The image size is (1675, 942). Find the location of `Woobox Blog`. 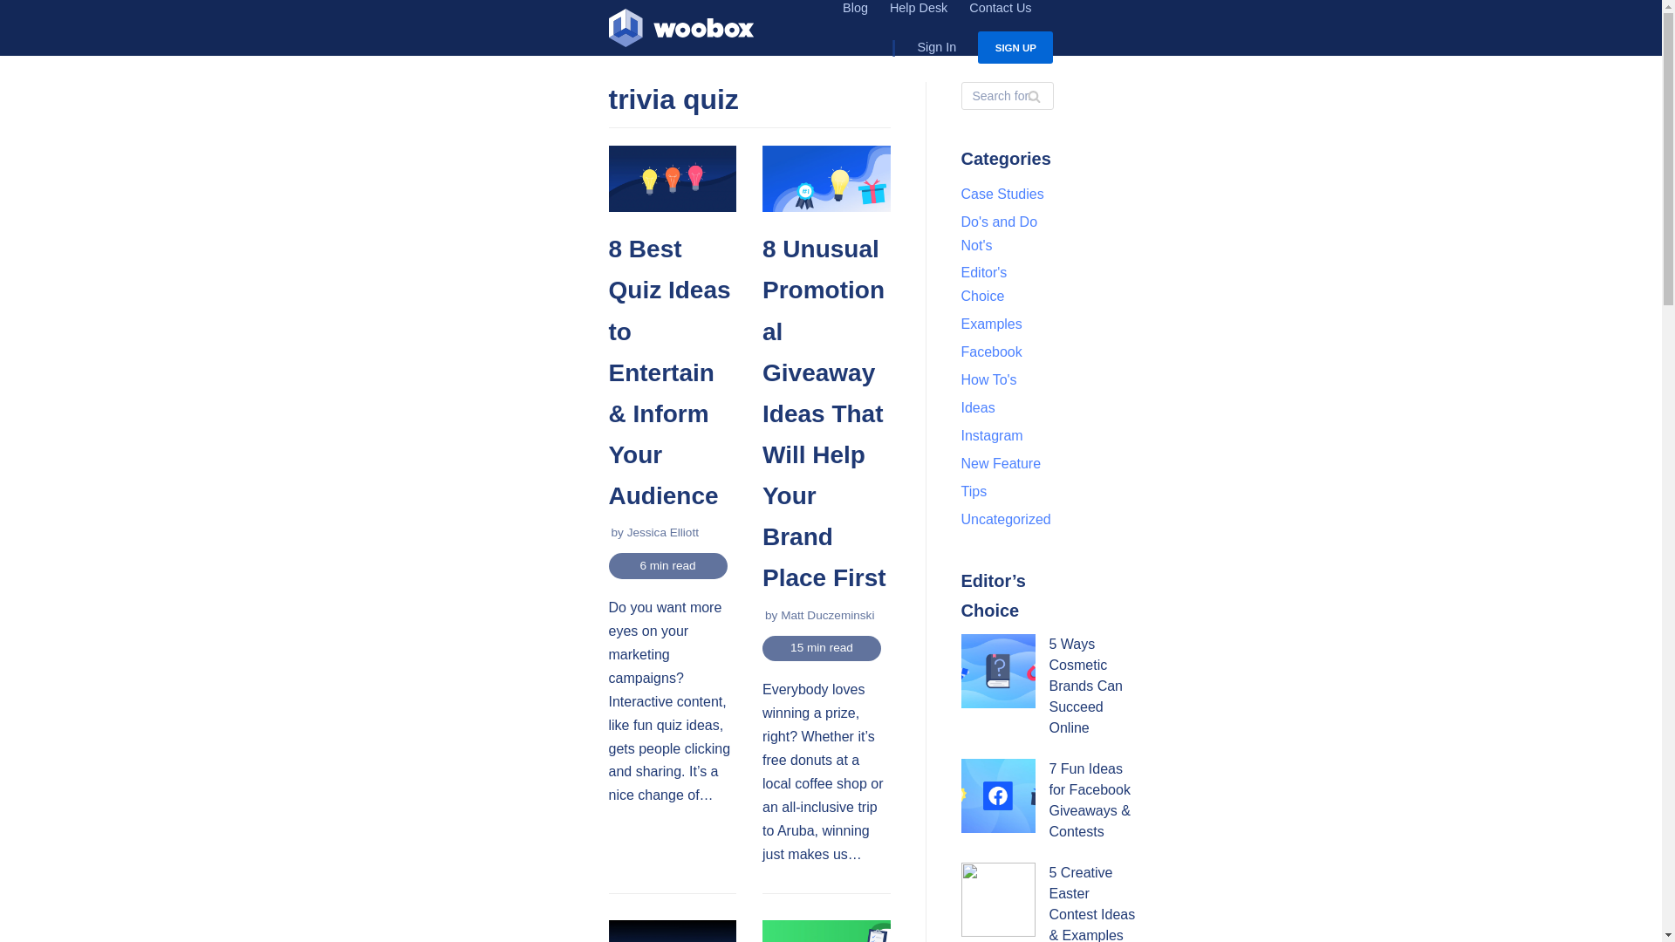

Woobox Blog is located at coordinates (681, 31).